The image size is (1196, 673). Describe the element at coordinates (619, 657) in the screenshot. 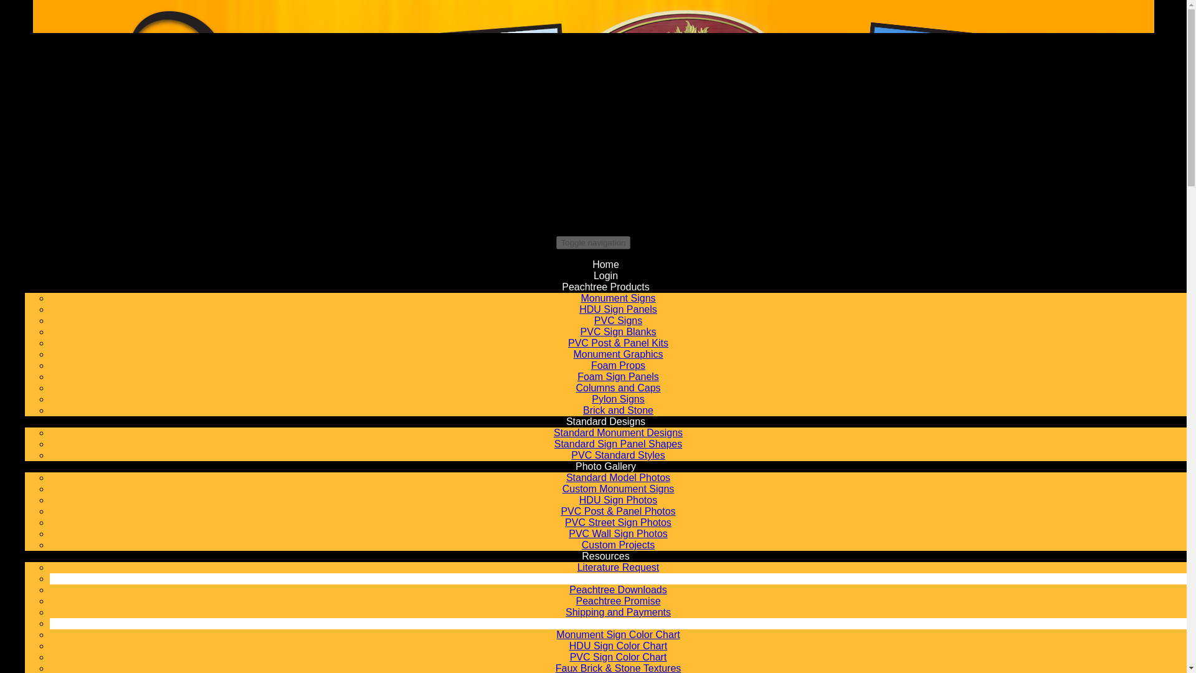

I see `PVC Sign Color Chart` at that location.